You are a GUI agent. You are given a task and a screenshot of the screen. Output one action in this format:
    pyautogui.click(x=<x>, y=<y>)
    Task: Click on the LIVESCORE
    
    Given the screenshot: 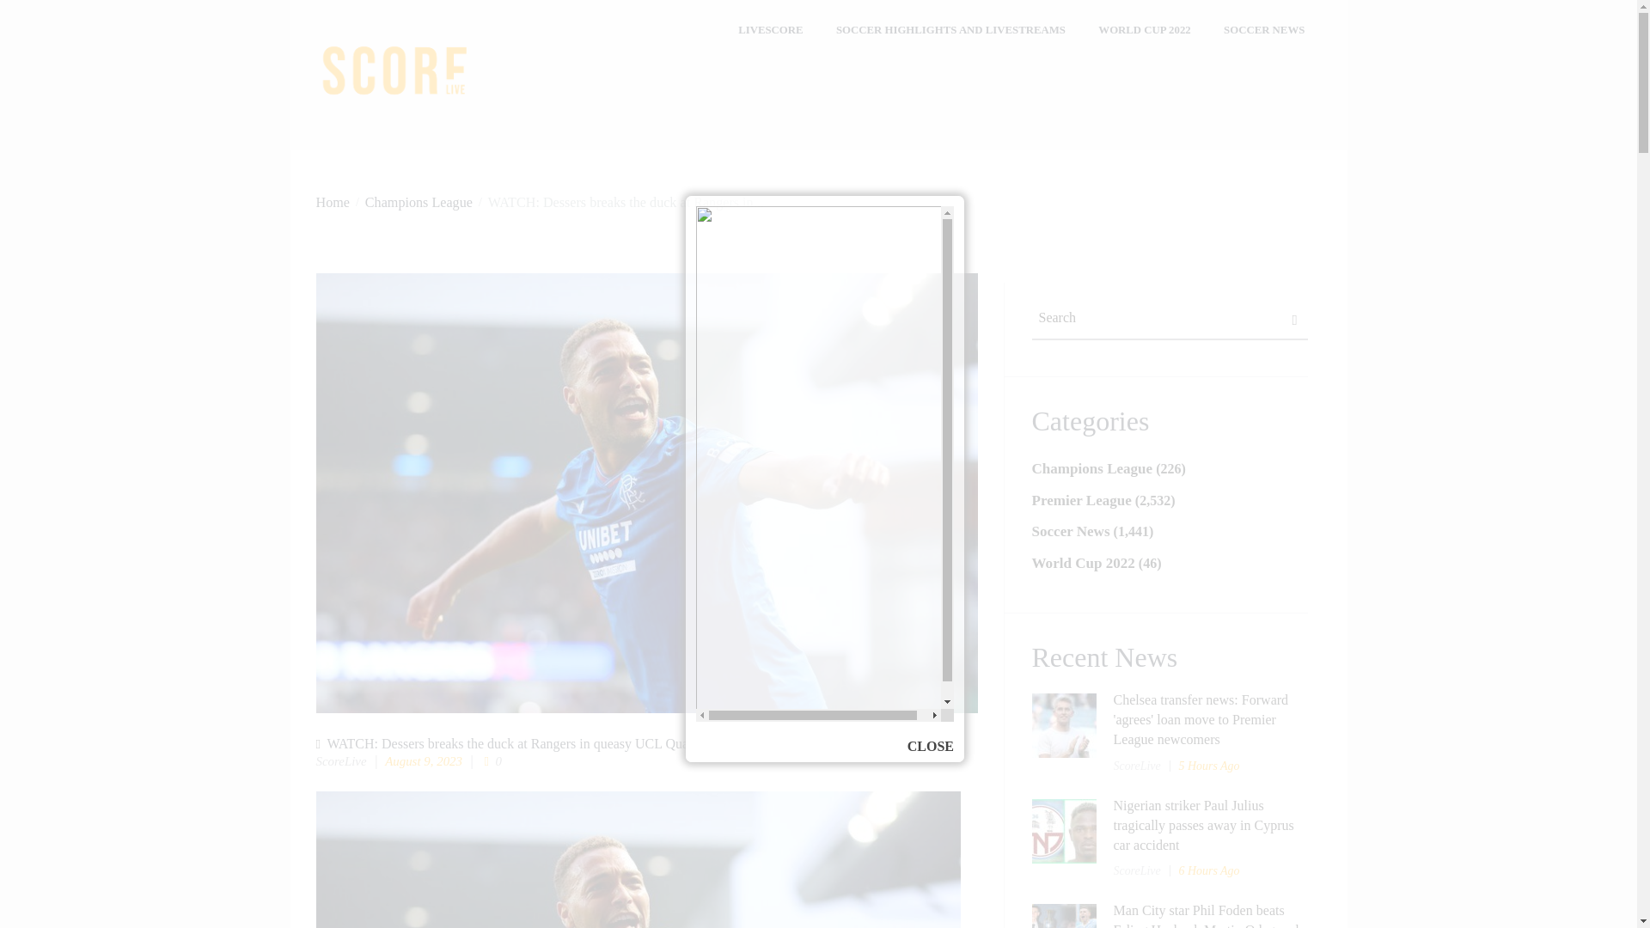 What is the action you would take?
    pyautogui.click(x=771, y=30)
    